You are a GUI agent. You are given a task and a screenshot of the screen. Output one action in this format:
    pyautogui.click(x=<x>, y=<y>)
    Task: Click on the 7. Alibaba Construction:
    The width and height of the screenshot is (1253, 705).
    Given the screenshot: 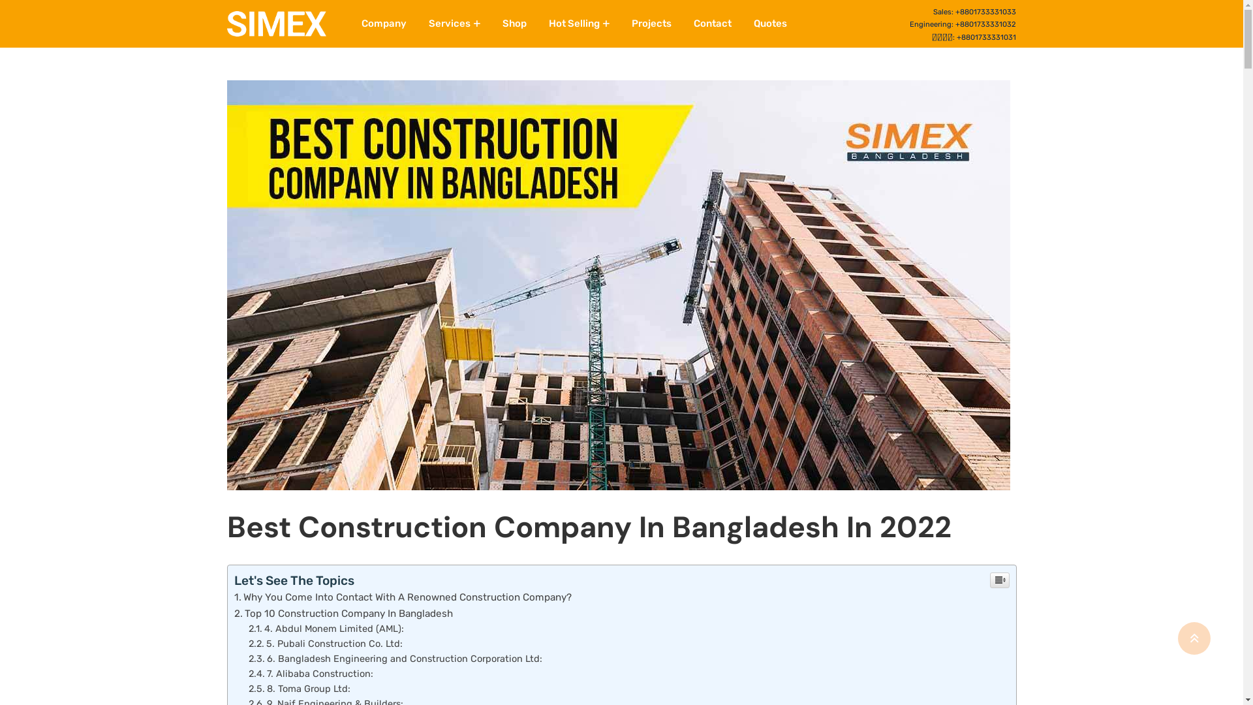 What is the action you would take?
    pyautogui.click(x=311, y=674)
    